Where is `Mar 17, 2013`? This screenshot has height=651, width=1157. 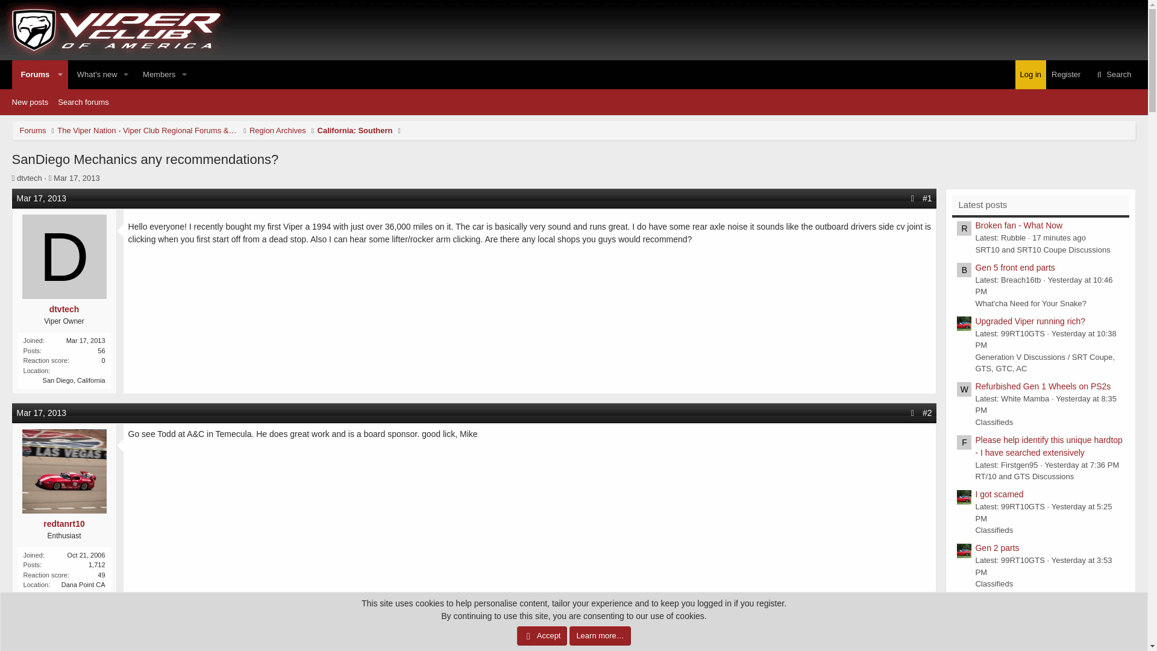
Mar 17, 2013 is located at coordinates (278, 130).